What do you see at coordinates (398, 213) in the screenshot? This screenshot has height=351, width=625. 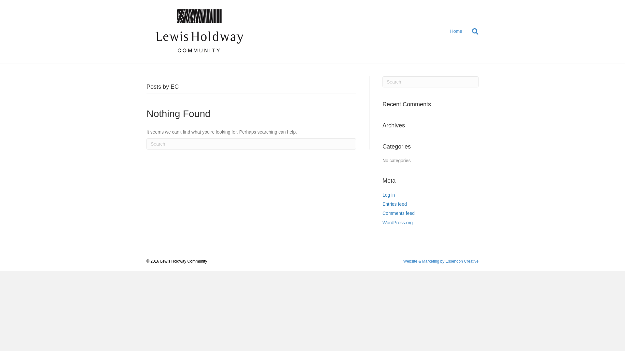 I see `Comments feed` at bounding box center [398, 213].